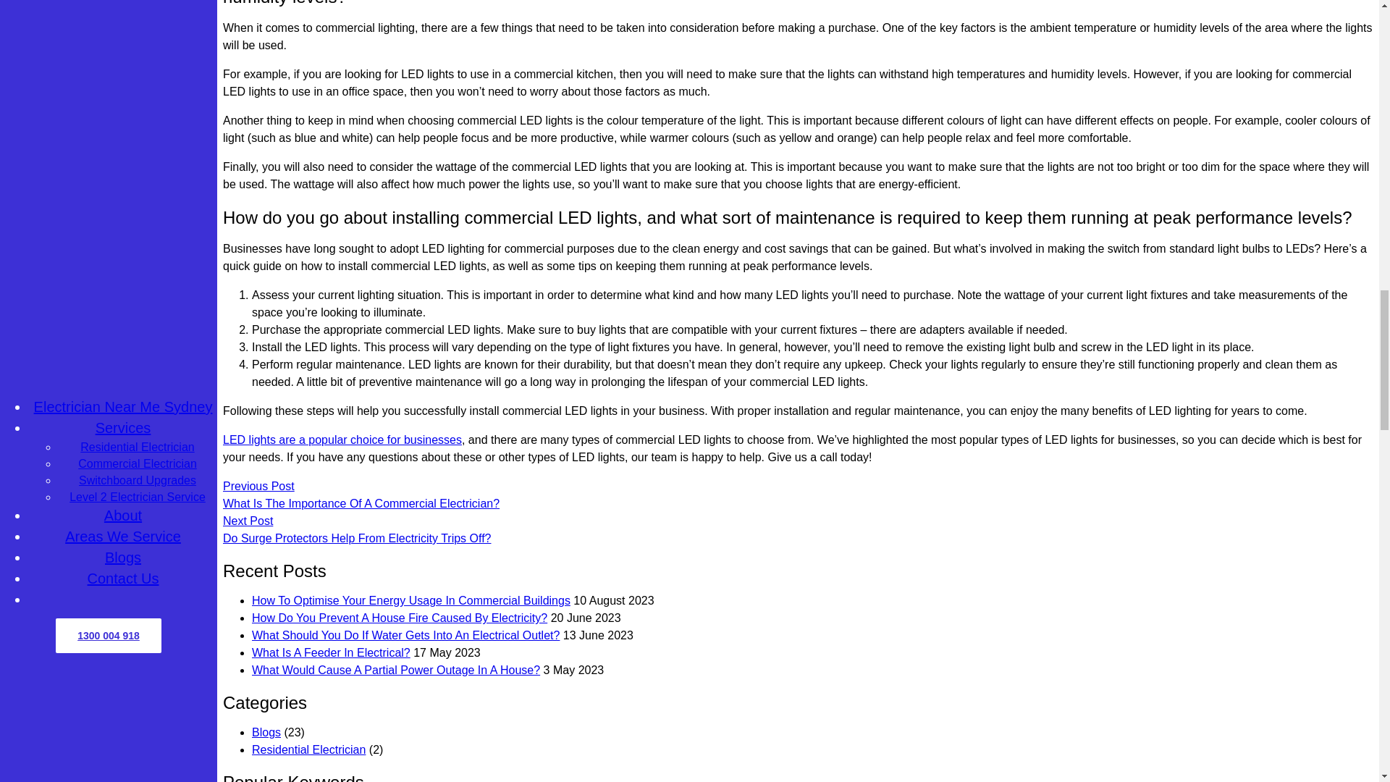 Image resolution: width=1390 pixels, height=782 pixels. Describe the element at coordinates (342, 440) in the screenshot. I see `LED lights are a popular choice for businesses` at that location.